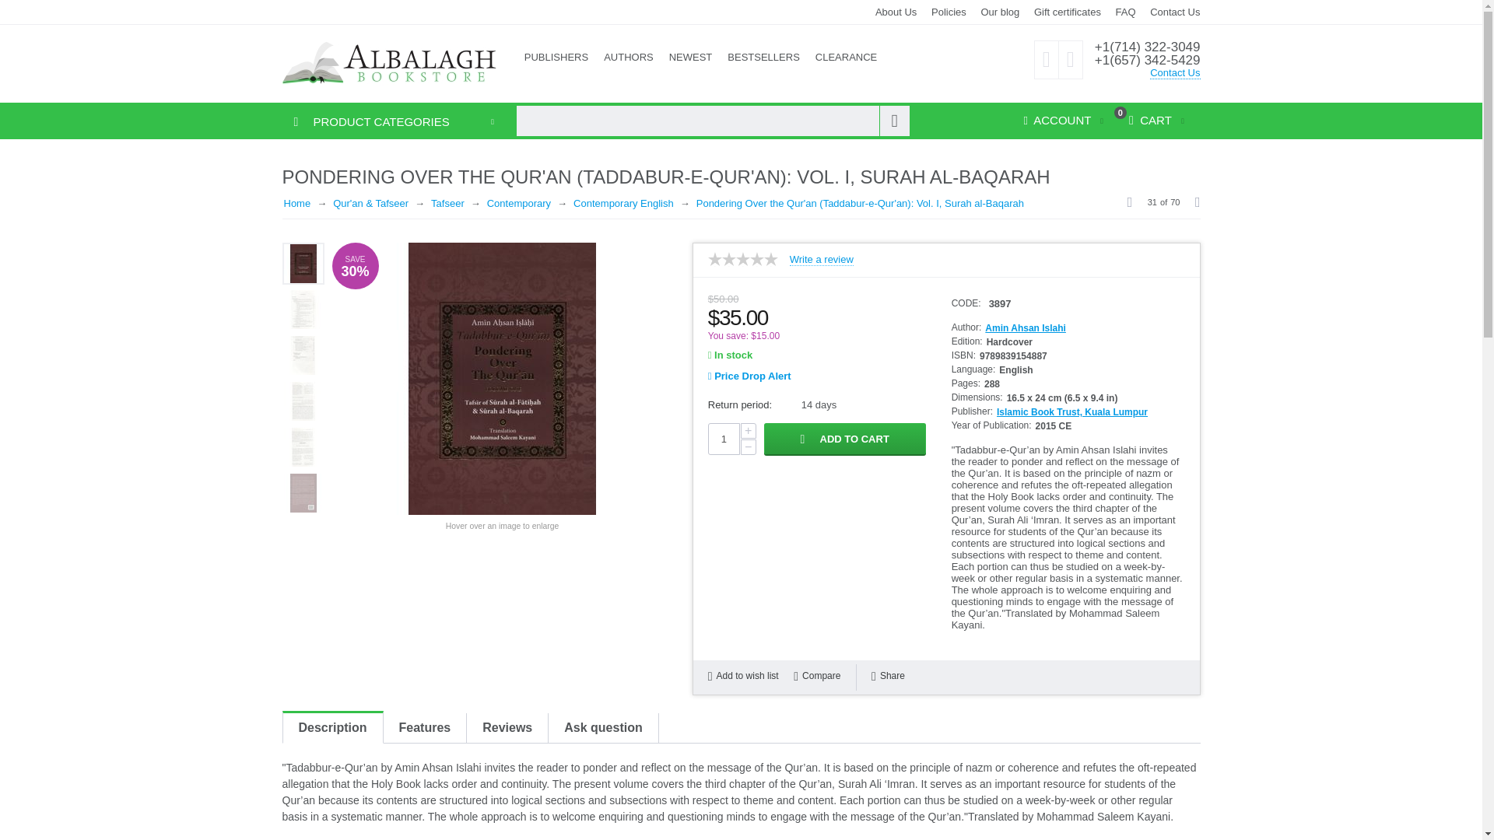  What do you see at coordinates (999, 11) in the screenshot?
I see `Our blog` at bounding box center [999, 11].